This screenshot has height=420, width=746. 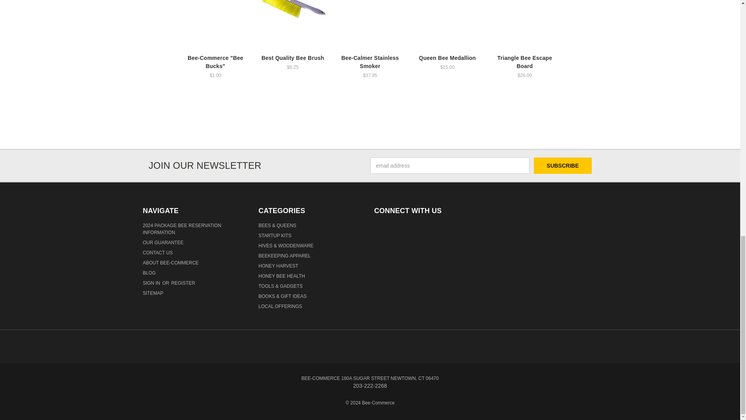 What do you see at coordinates (215, 25) in the screenshot?
I see `Bee-Commerce "Bee Bucks"` at bounding box center [215, 25].